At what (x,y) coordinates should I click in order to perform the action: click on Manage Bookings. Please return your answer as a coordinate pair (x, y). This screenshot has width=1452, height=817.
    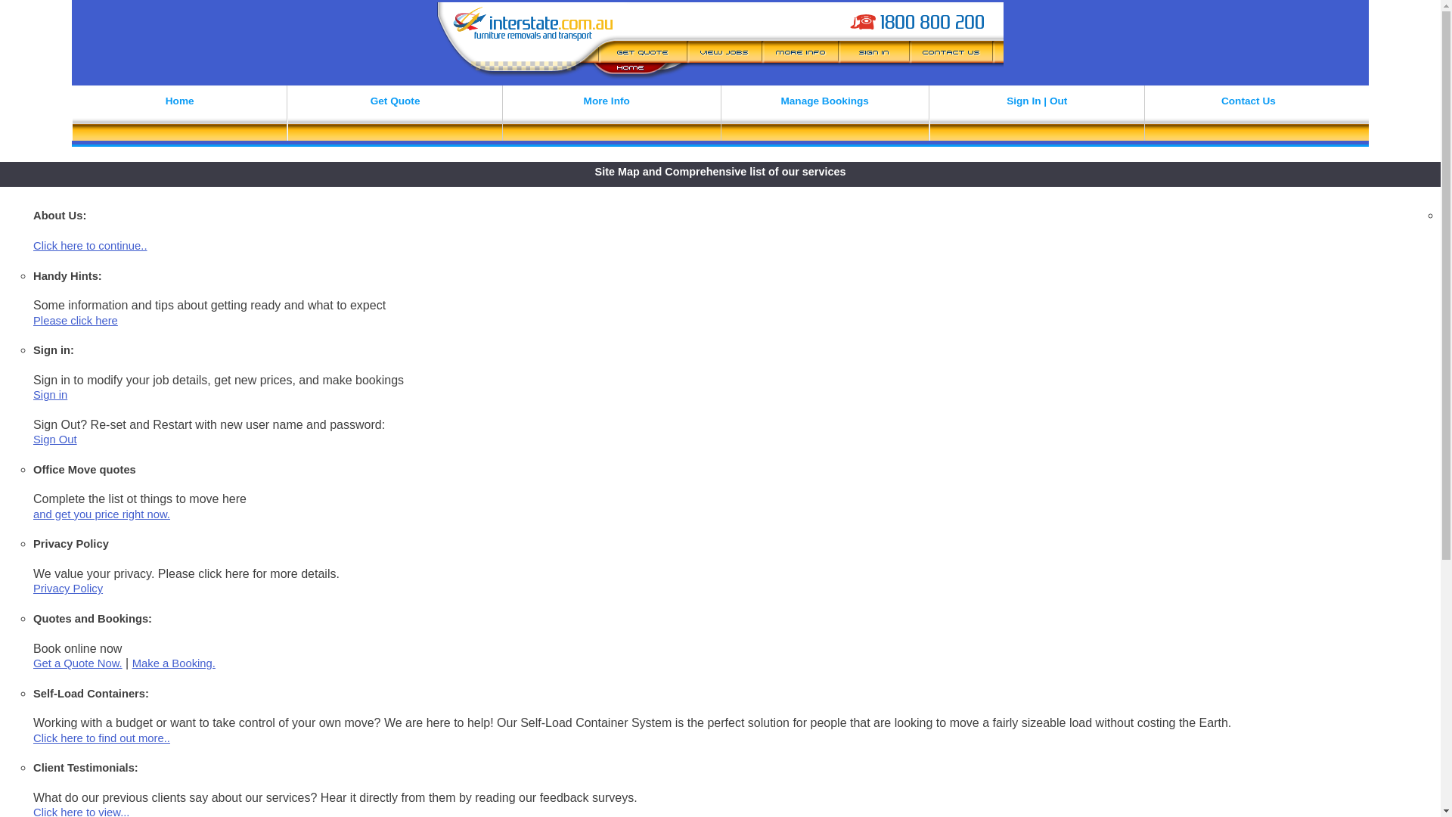
    Looking at the image, I should click on (825, 116).